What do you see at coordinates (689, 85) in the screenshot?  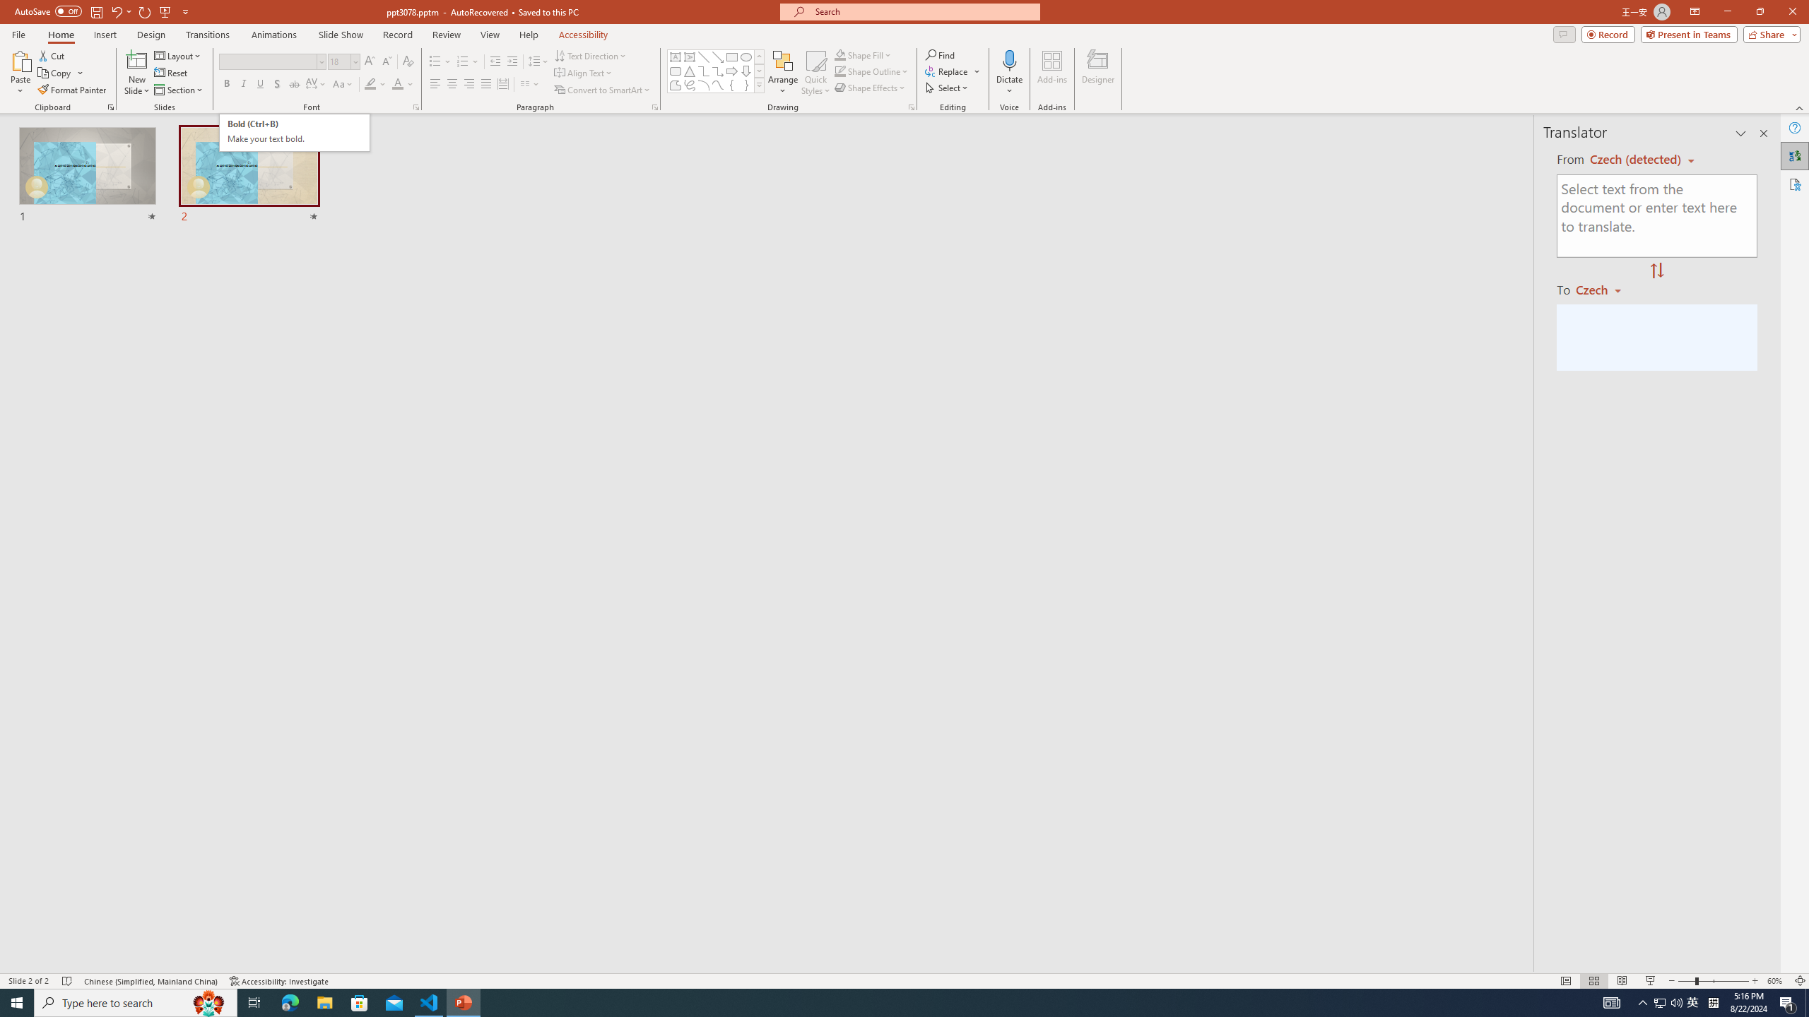 I see `Freeform: Scribble` at bounding box center [689, 85].